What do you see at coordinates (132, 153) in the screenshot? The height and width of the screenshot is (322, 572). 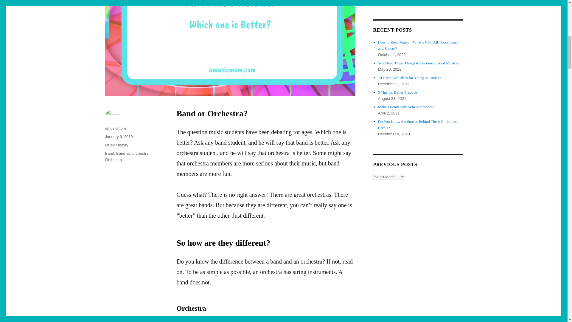 I see `Band vs. orchestra` at bounding box center [132, 153].